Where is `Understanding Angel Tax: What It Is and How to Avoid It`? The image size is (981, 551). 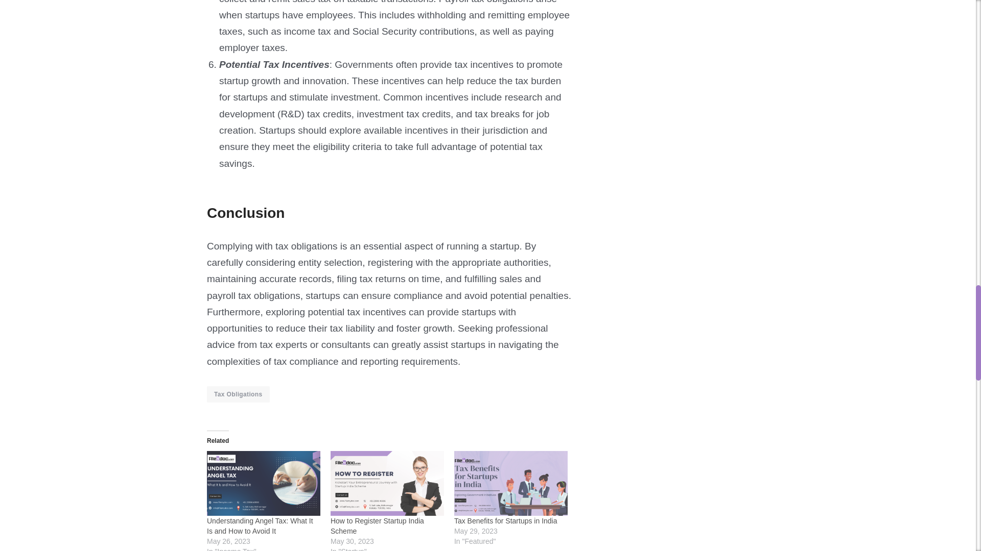
Understanding Angel Tax: What It Is and How to Avoid It is located at coordinates (264, 483).